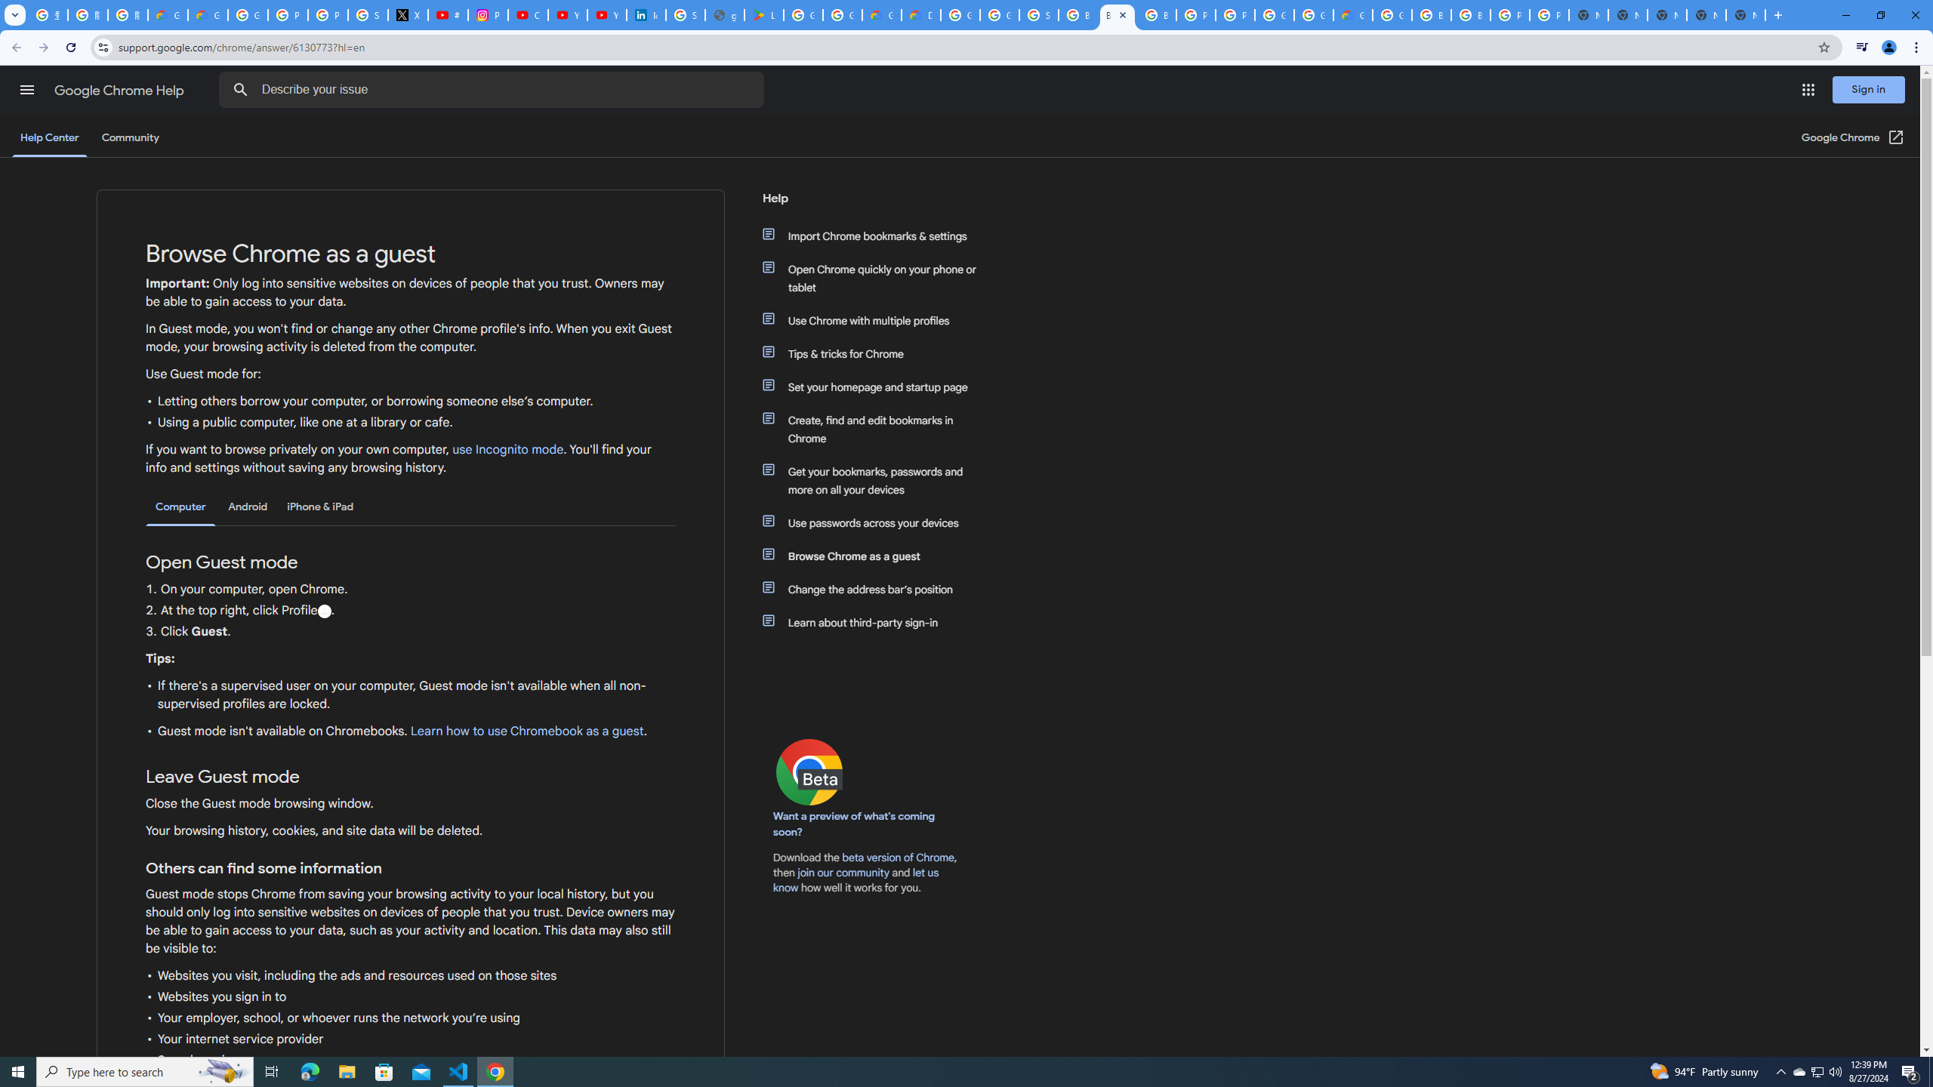  What do you see at coordinates (328, 15) in the screenshot?
I see `Privacy Help Center - Policies Help` at bounding box center [328, 15].